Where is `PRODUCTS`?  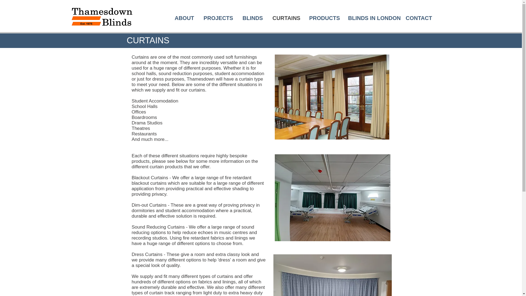
PRODUCTS is located at coordinates (324, 18).